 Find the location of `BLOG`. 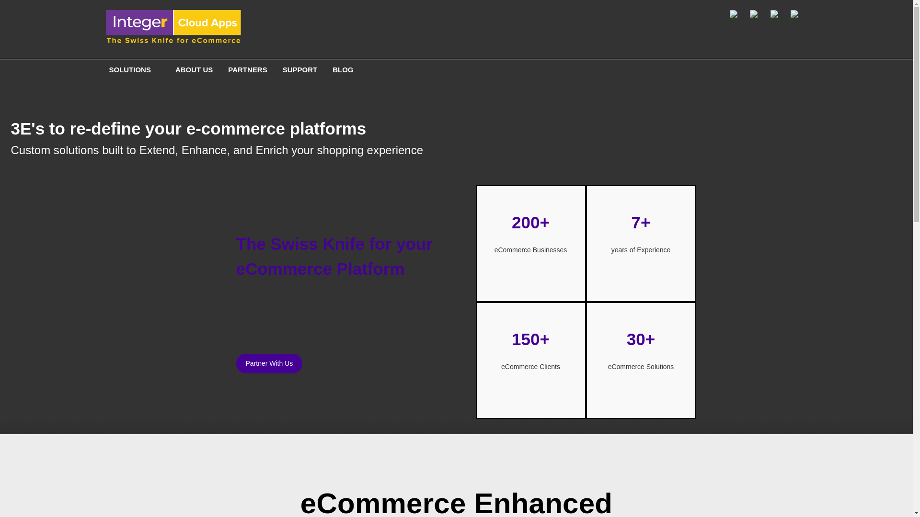

BLOG is located at coordinates (342, 71).